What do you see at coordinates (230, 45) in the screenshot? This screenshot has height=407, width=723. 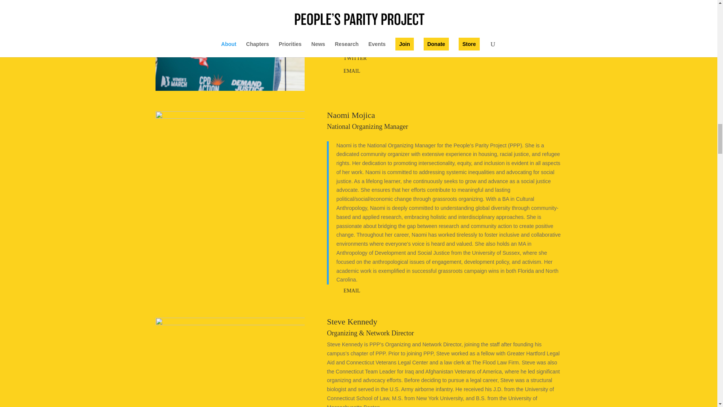 I see `Molly at Reclaim` at bounding box center [230, 45].